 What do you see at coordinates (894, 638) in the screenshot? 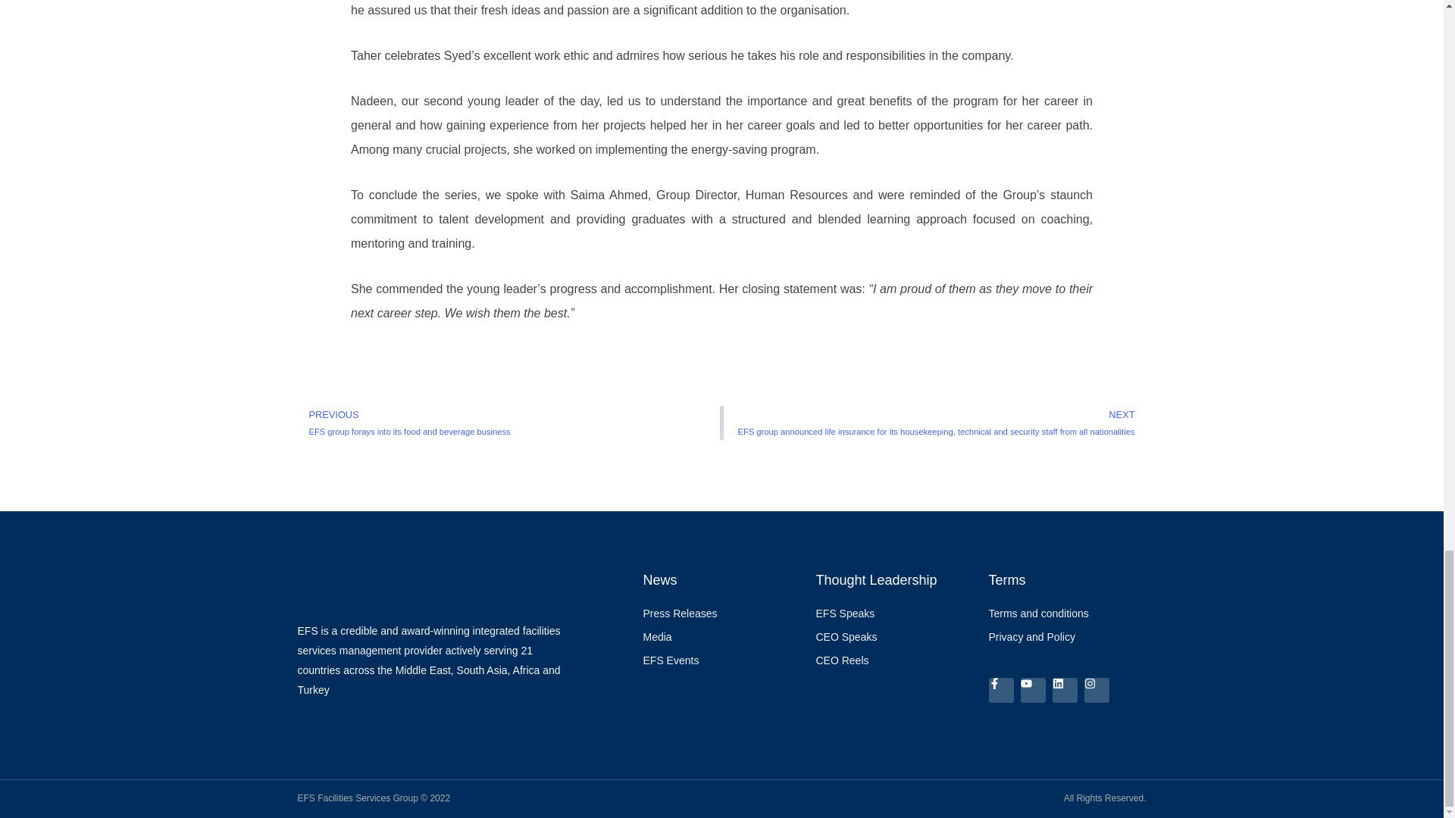
I see `CEO Speaks` at bounding box center [894, 638].